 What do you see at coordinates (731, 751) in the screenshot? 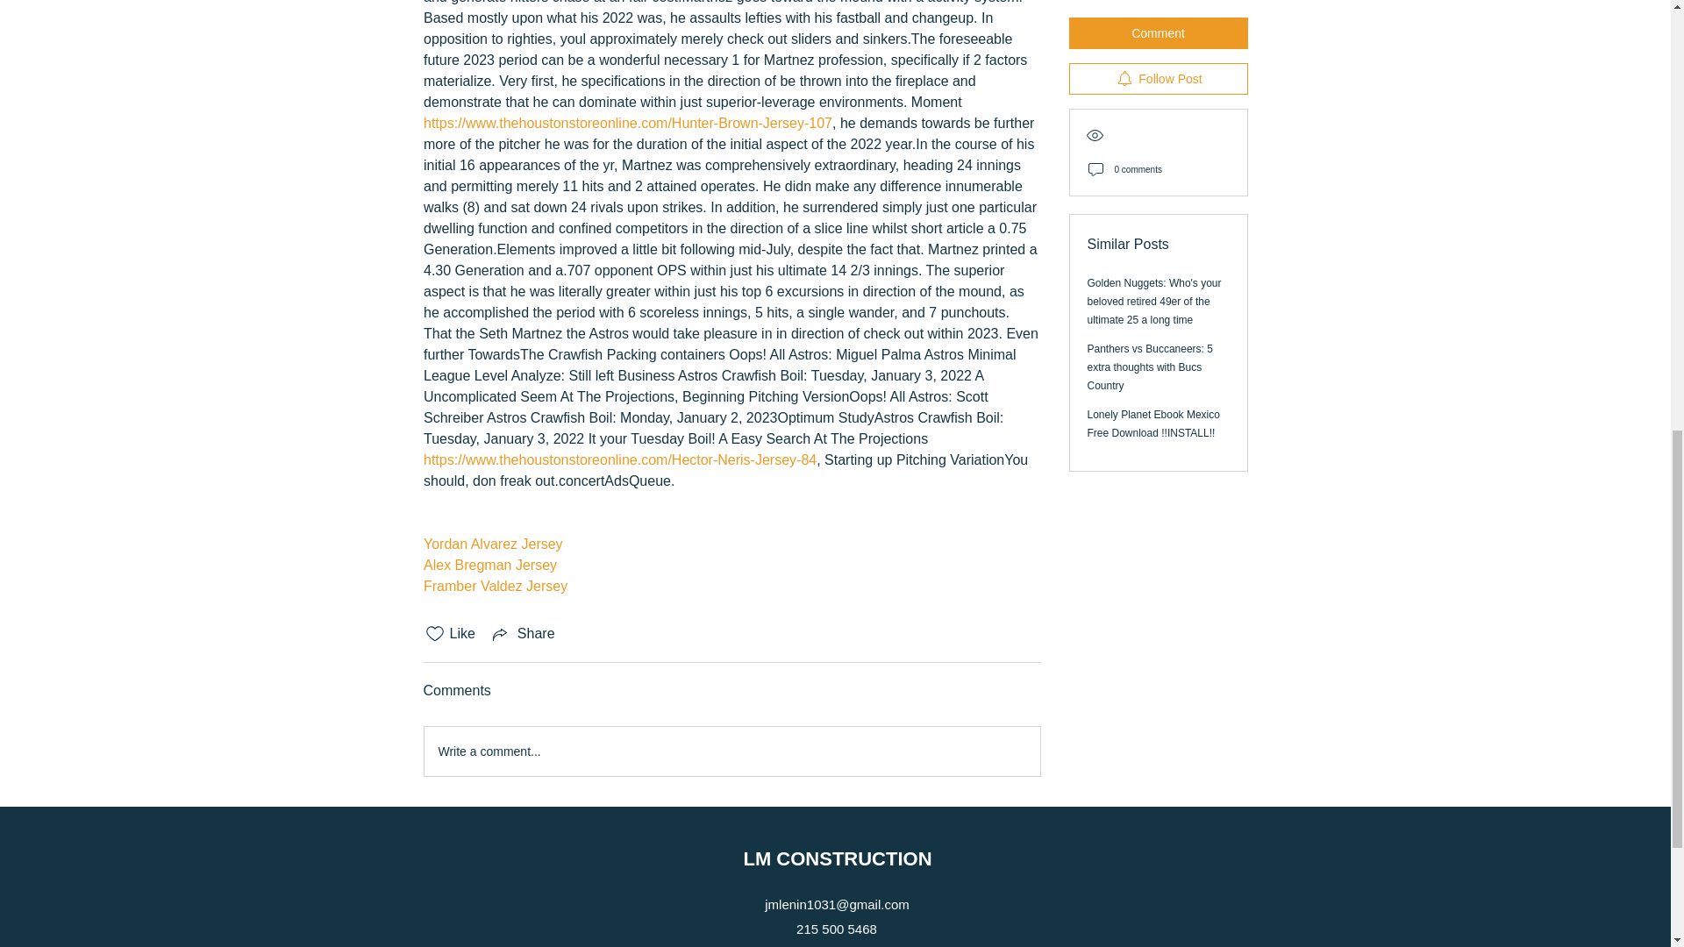
I see `Write a comment...` at bounding box center [731, 751].